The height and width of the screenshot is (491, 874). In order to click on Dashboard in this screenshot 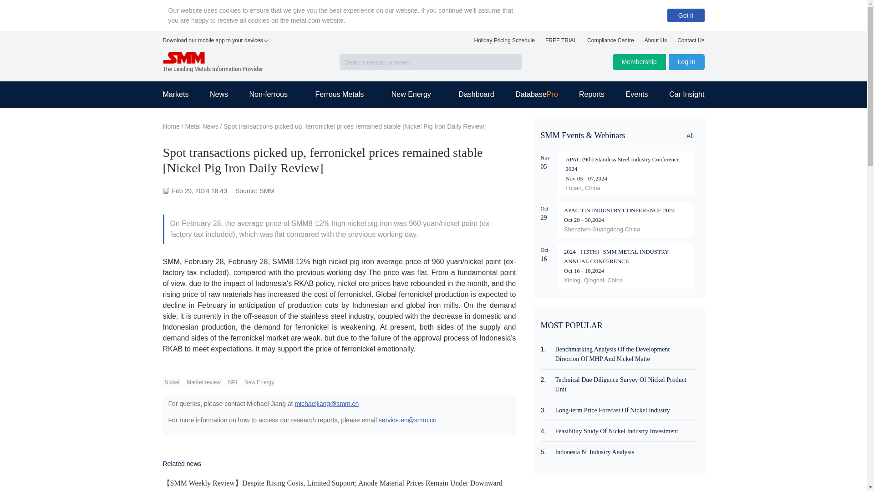, I will do `click(476, 95)`.